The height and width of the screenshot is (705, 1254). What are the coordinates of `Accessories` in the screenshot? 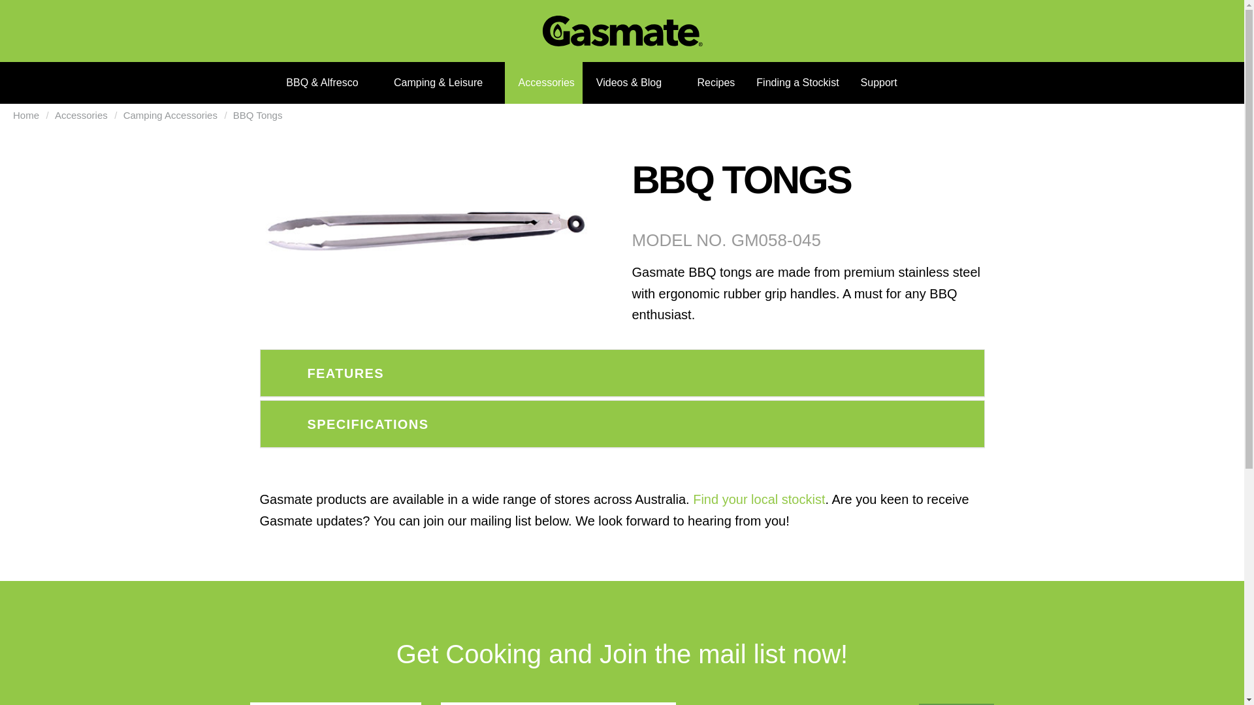 It's located at (543, 82).